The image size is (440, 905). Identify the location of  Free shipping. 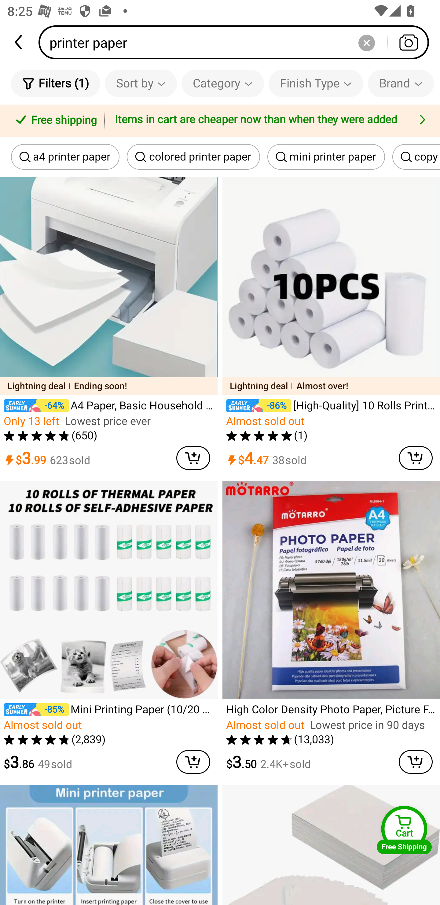
(54, 121).